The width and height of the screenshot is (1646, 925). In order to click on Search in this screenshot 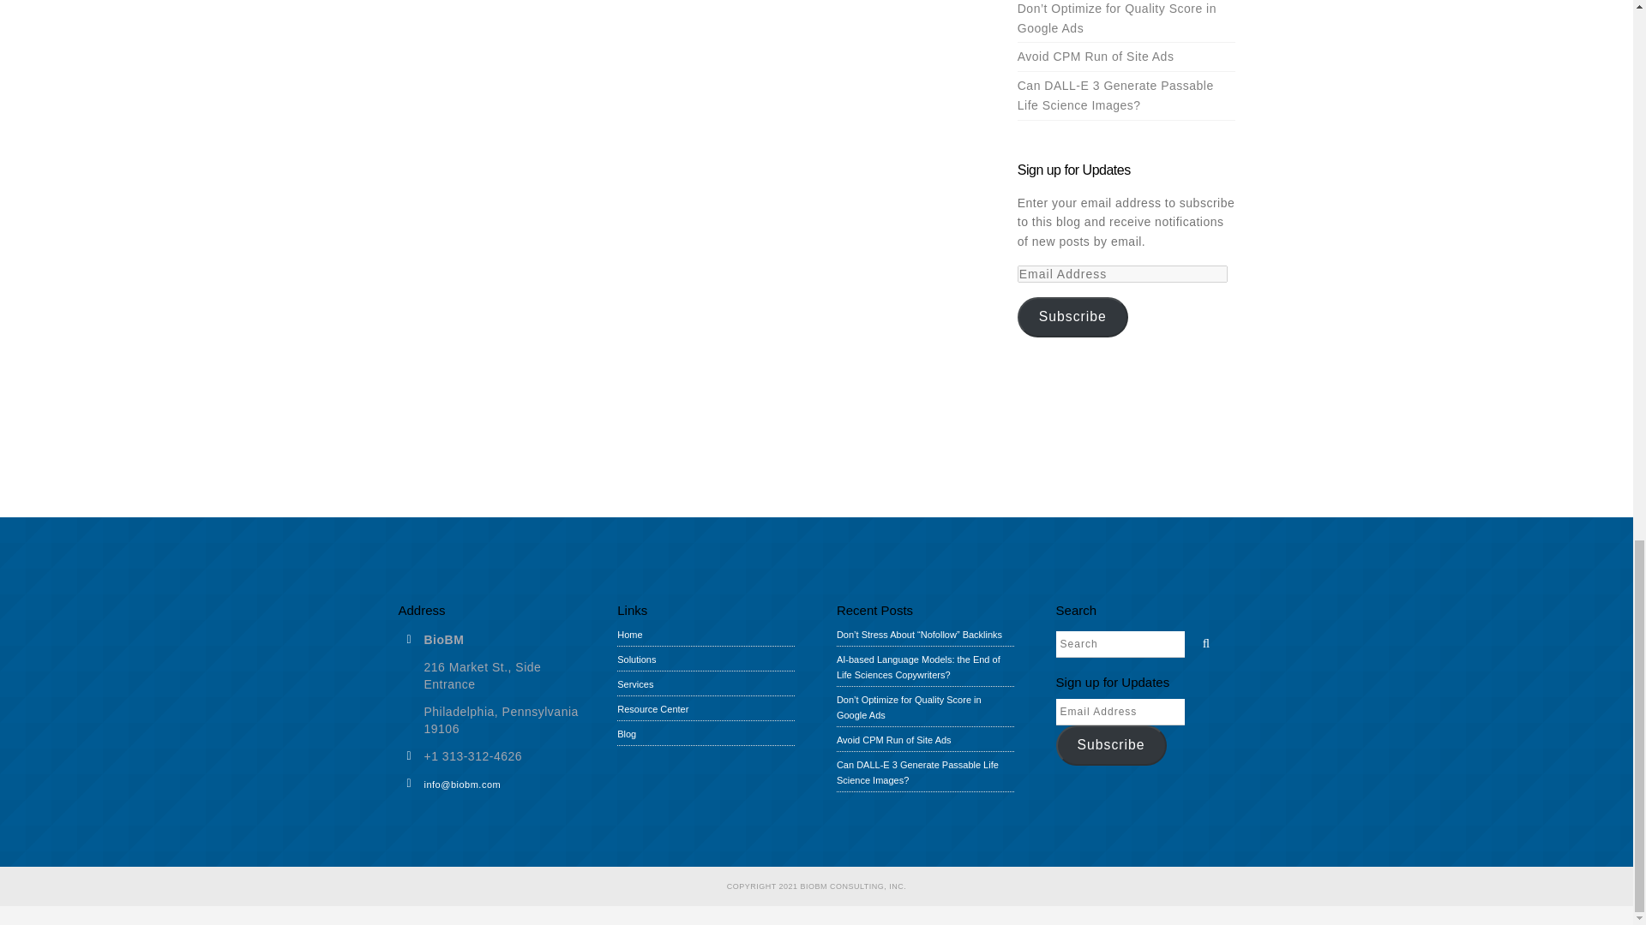, I will do `click(1120, 642)`.